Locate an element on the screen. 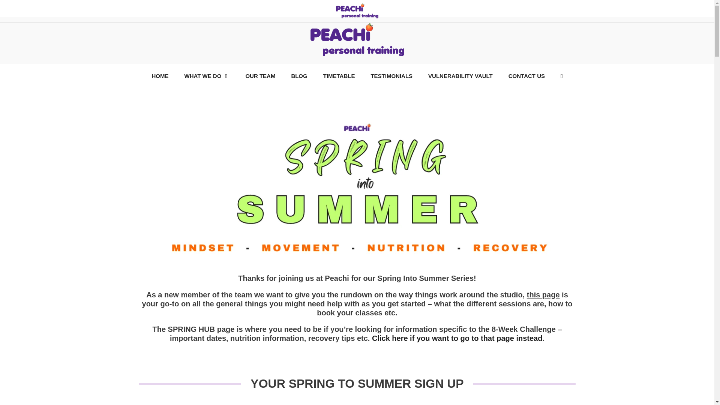 This screenshot has height=405, width=720. BLOG is located at coordinates (299, 76).